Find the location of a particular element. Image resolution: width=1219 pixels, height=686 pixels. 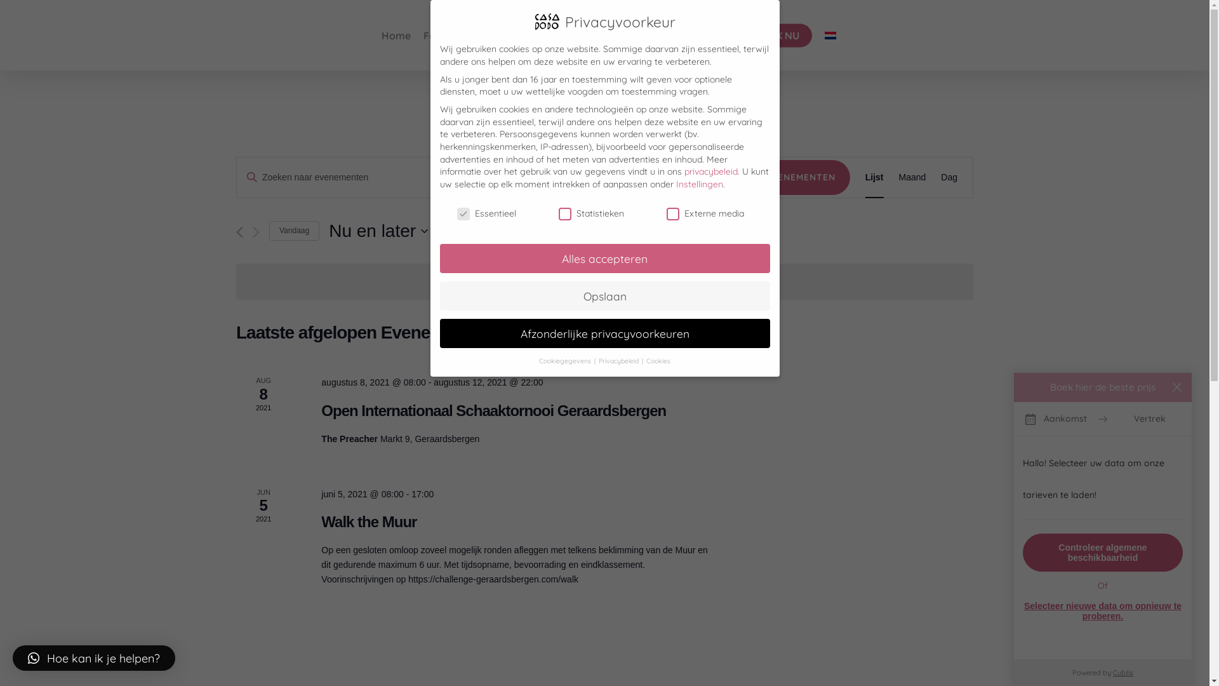

Dag is located at coordinates (949, 178).